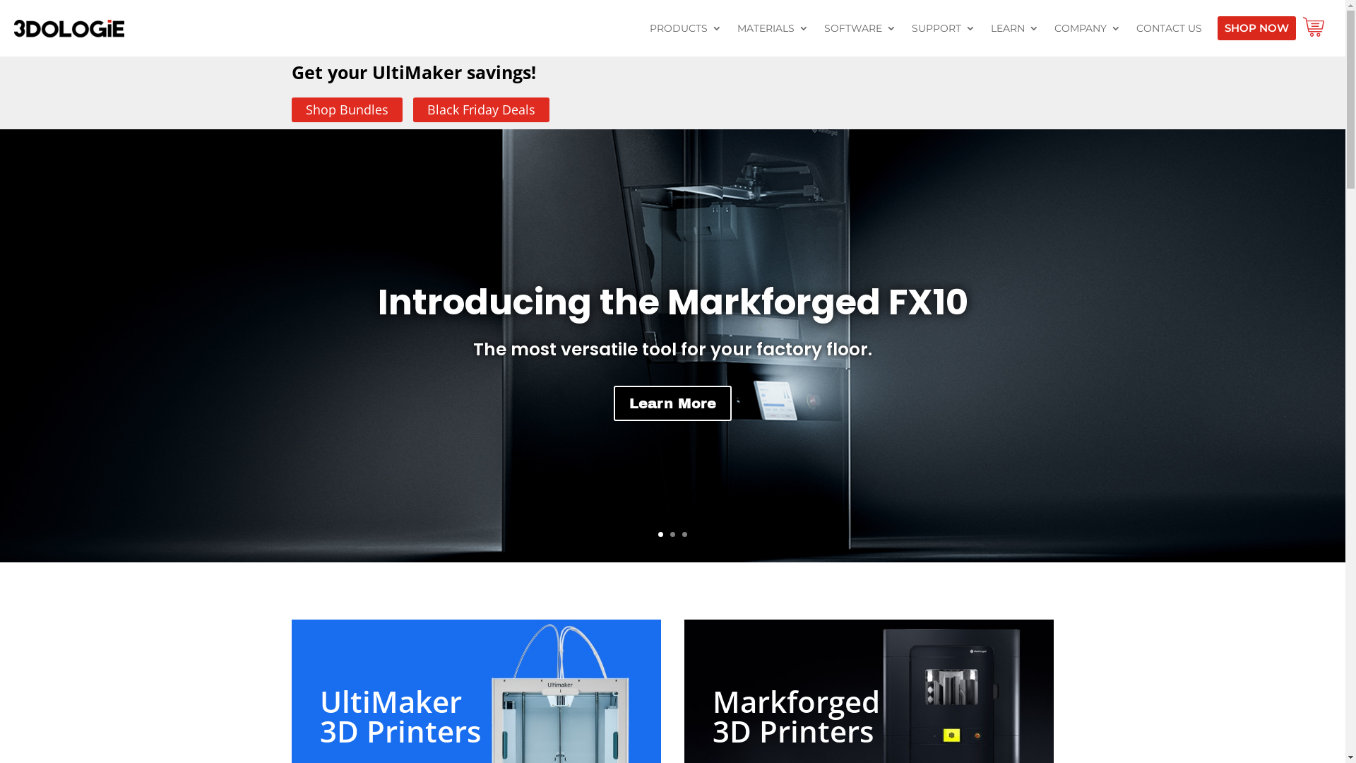 This screenshot has width=1356, height=763. I want to click on CONTACT US, so click(1170, 28).